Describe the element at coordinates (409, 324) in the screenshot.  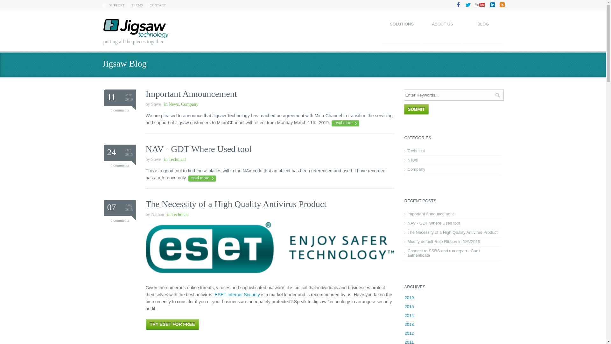
I see `2013` at that location.